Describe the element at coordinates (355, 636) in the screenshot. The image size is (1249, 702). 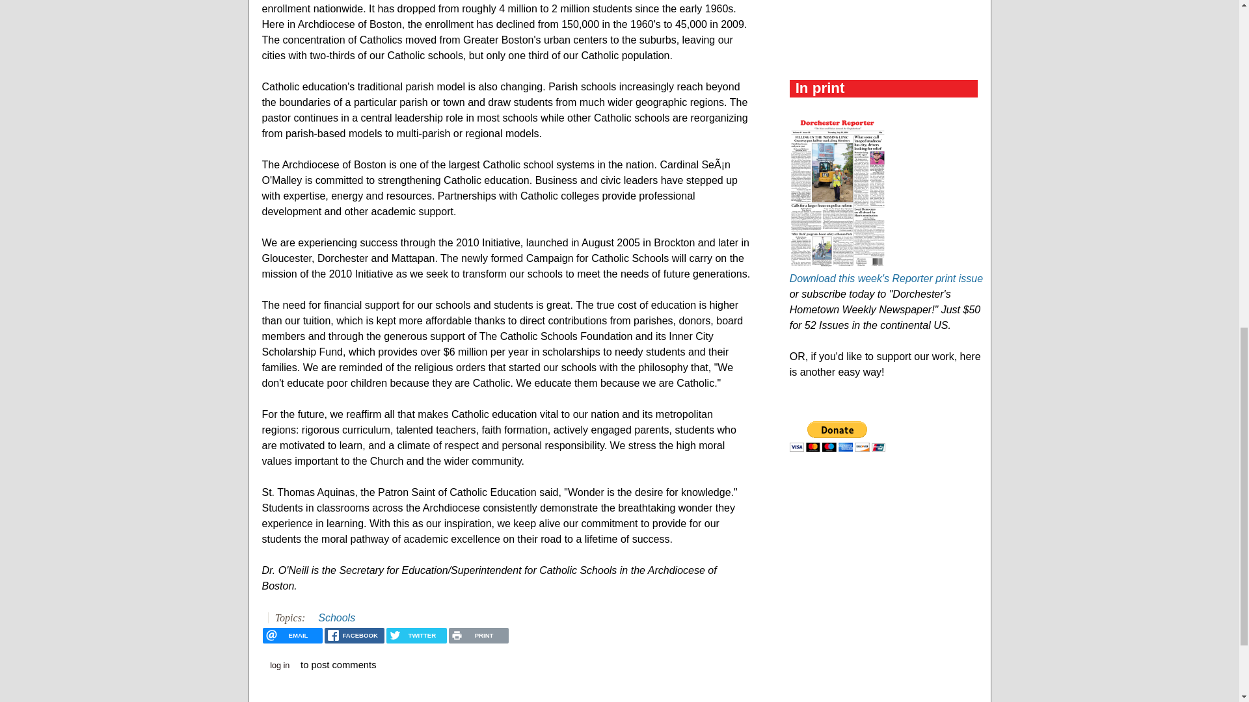
I see `FACEBOOK` at that location.